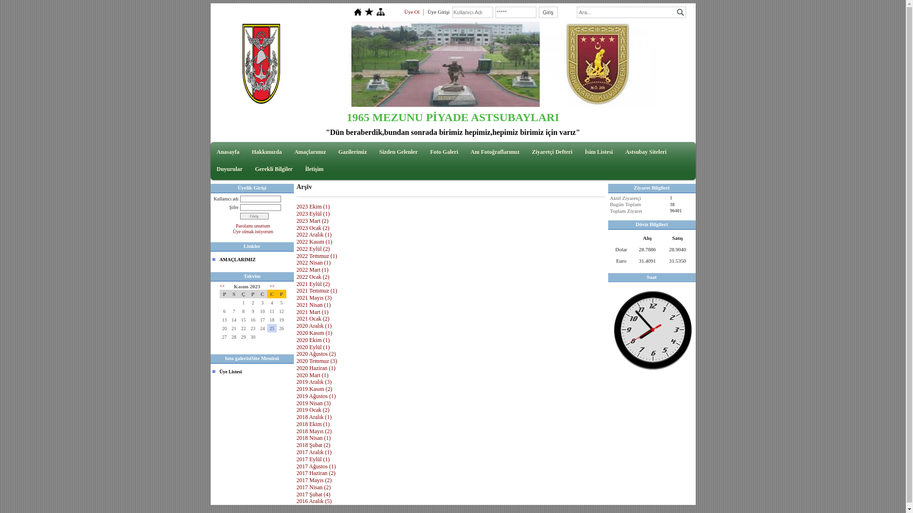  I want to click on 2018 Ekim (1), so click(313, 424).